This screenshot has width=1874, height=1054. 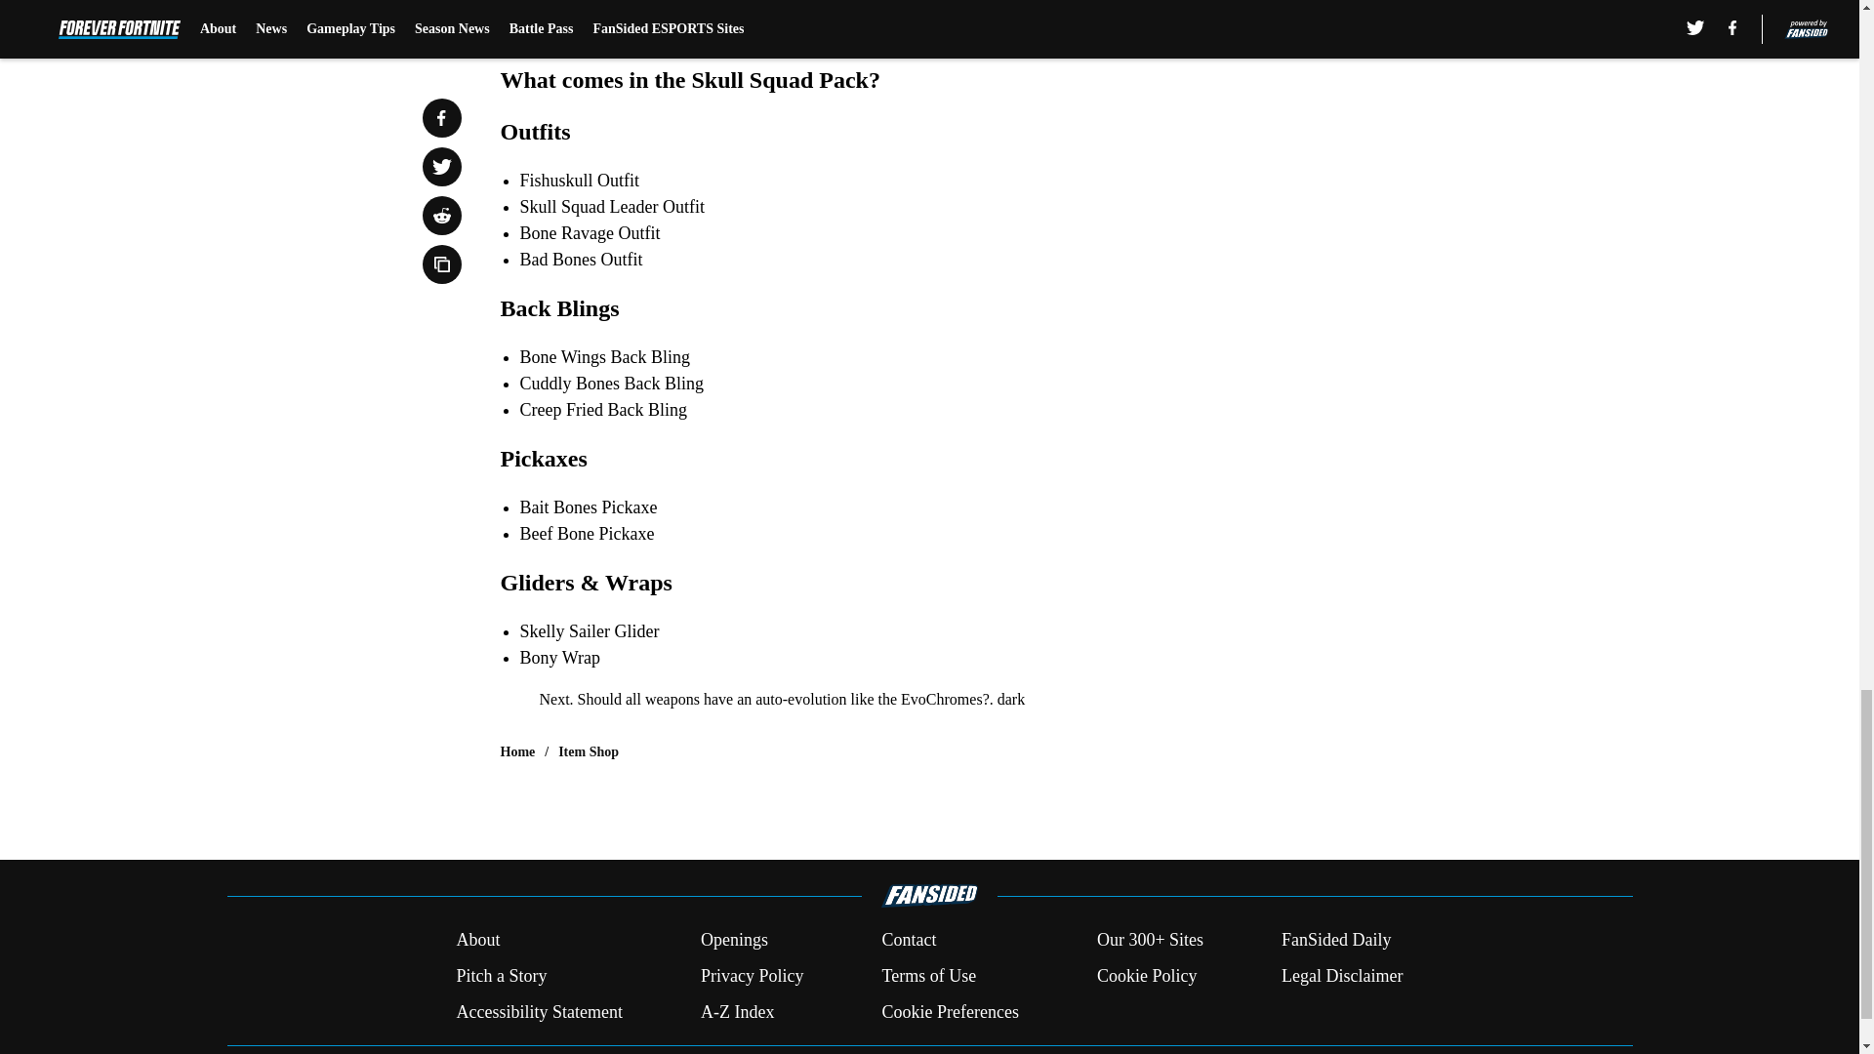 What do you see at coordinates (928, 976) in the screenshot?
I see `Terms of Use` at bounding box center [928, 976].